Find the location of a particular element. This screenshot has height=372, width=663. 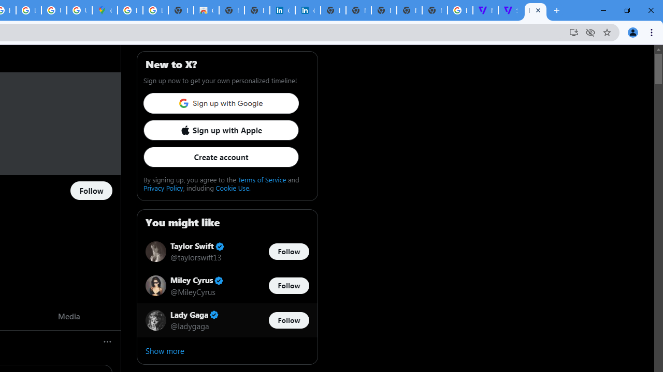

Cookie Policy | LinkedIn is located at coordinates (308, 10).